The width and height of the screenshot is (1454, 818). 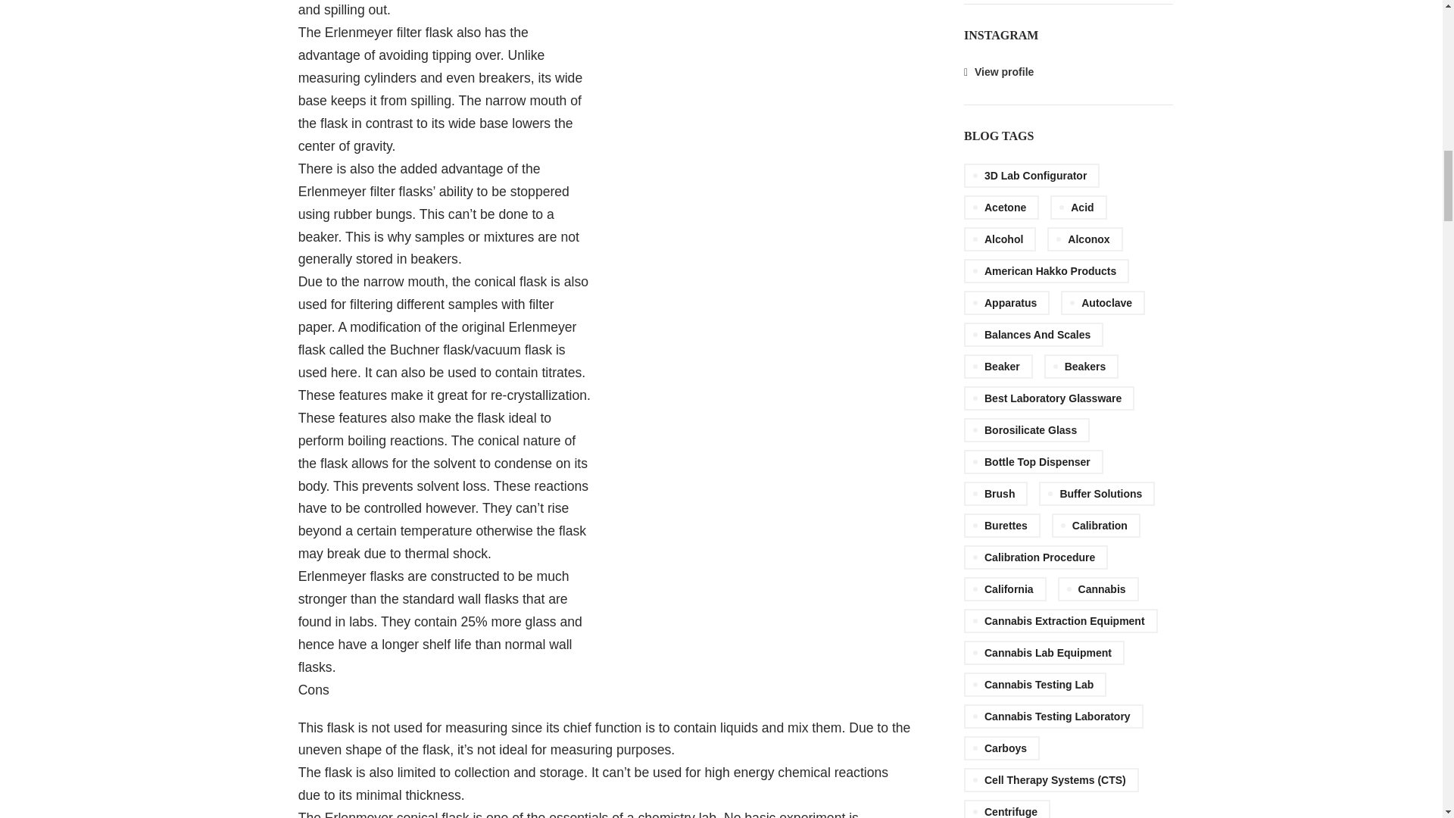 What do you see at coordinates (1031, 176) in the screenshot?
I see `Show articles tagged 3D lab configurator` at bounding box center [1031, 176].